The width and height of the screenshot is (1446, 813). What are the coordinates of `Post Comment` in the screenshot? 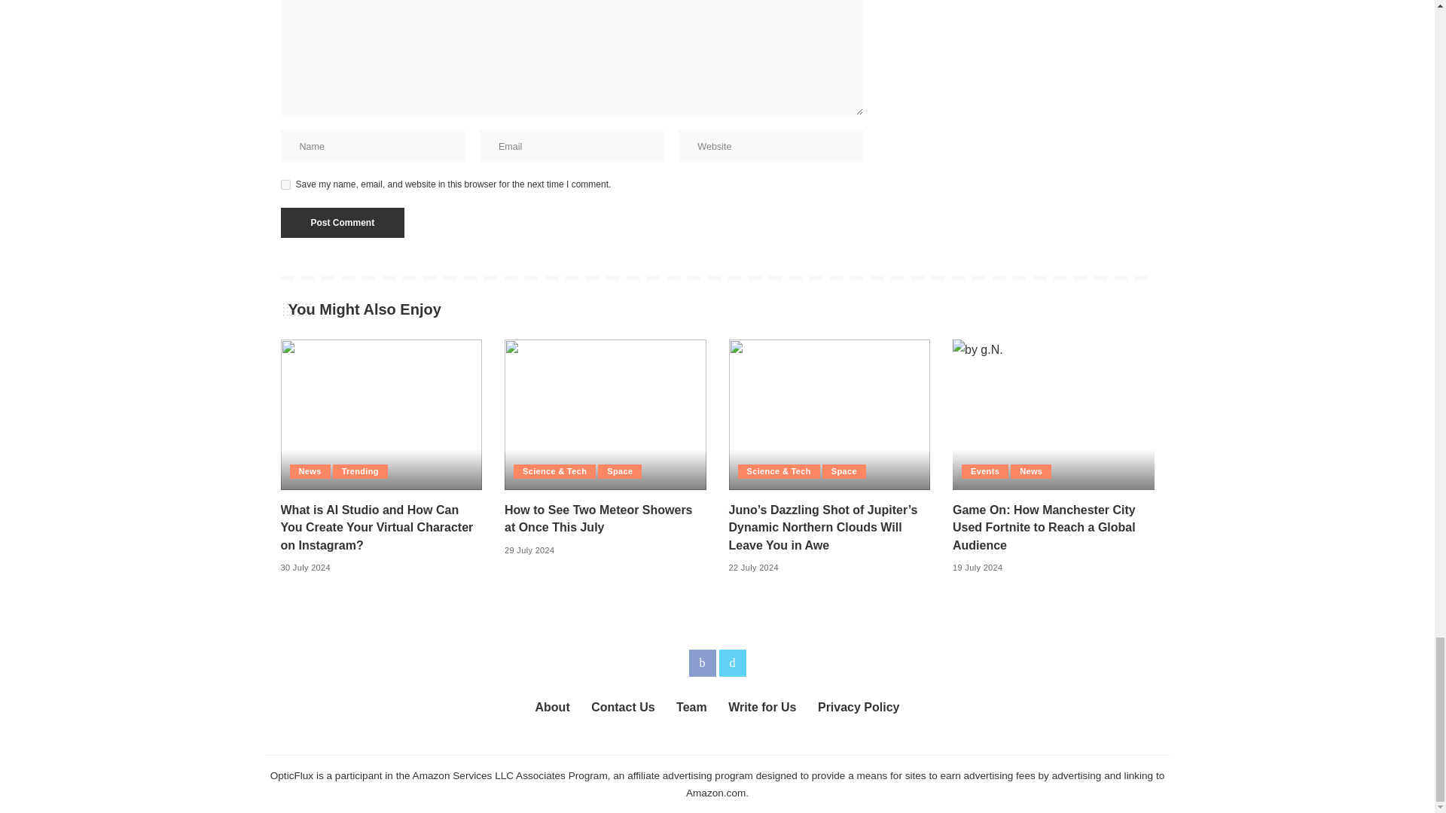 It's located at (342, 223).